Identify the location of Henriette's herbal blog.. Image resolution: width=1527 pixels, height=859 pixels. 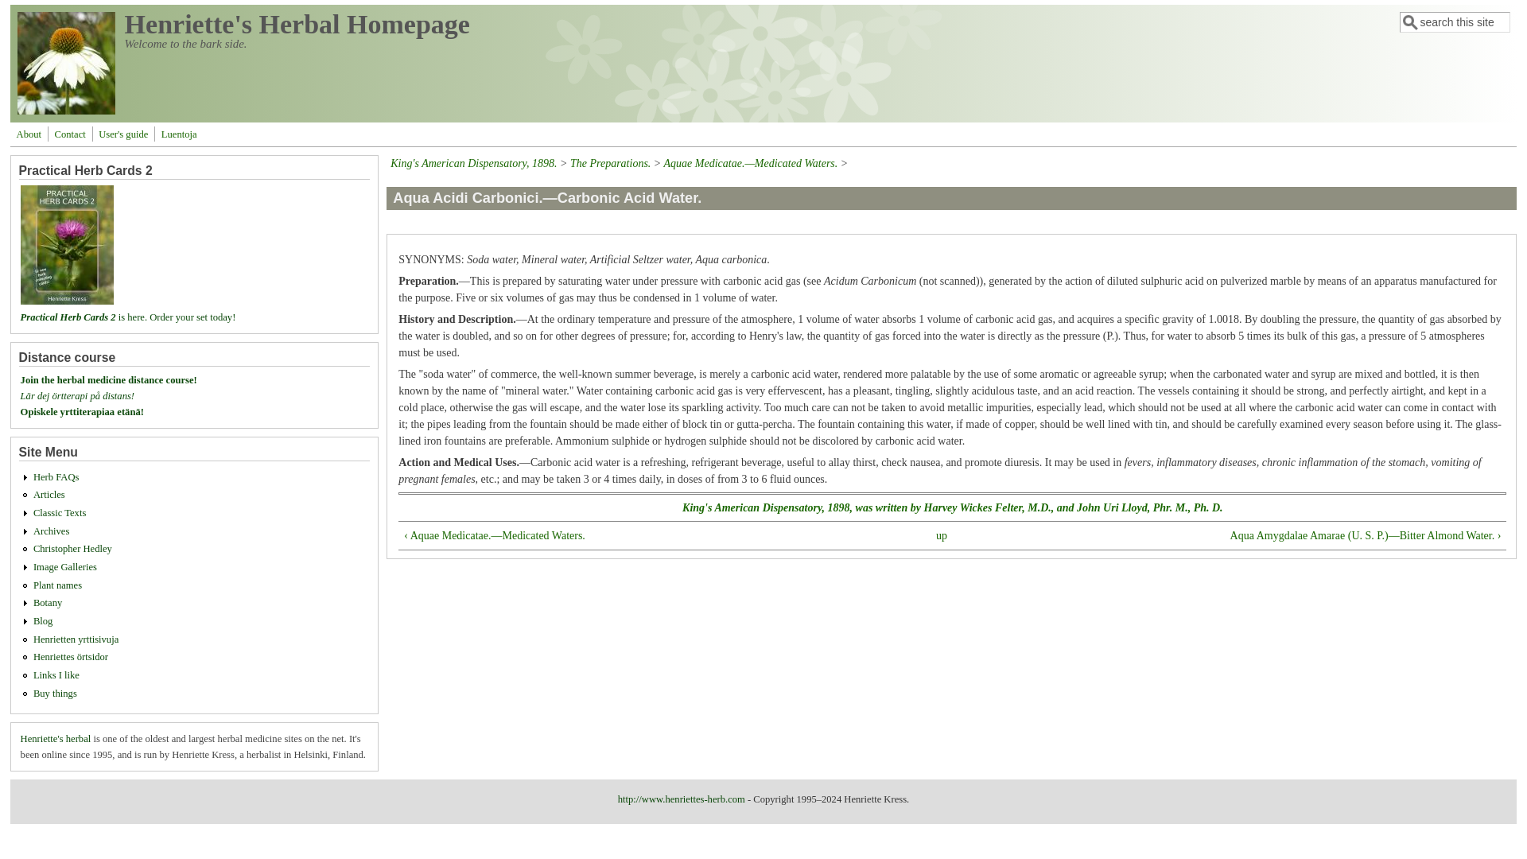
(43, 621).